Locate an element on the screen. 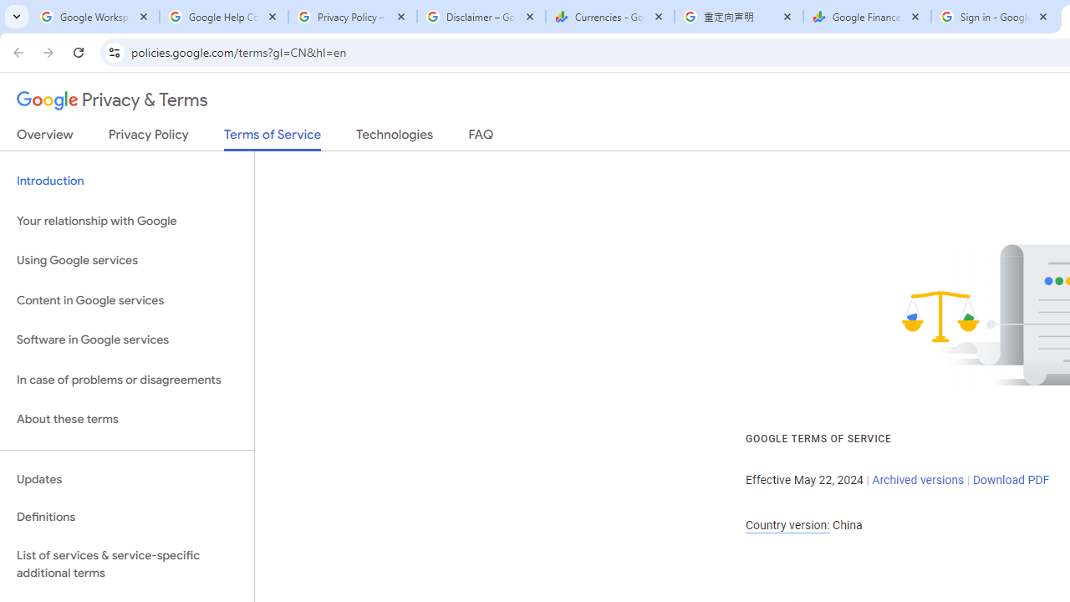  Archived versions is located at coordinates (918, 480).